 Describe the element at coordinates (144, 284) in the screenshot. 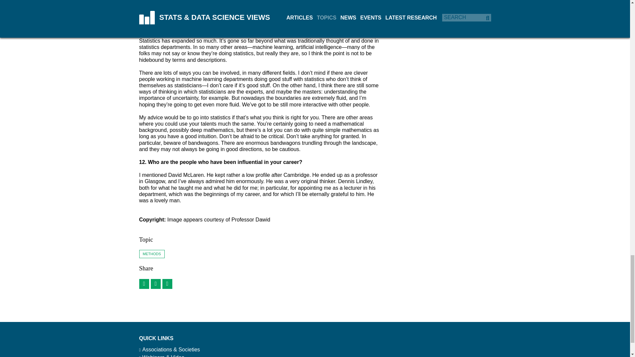

I see `Share on Email` at that location.